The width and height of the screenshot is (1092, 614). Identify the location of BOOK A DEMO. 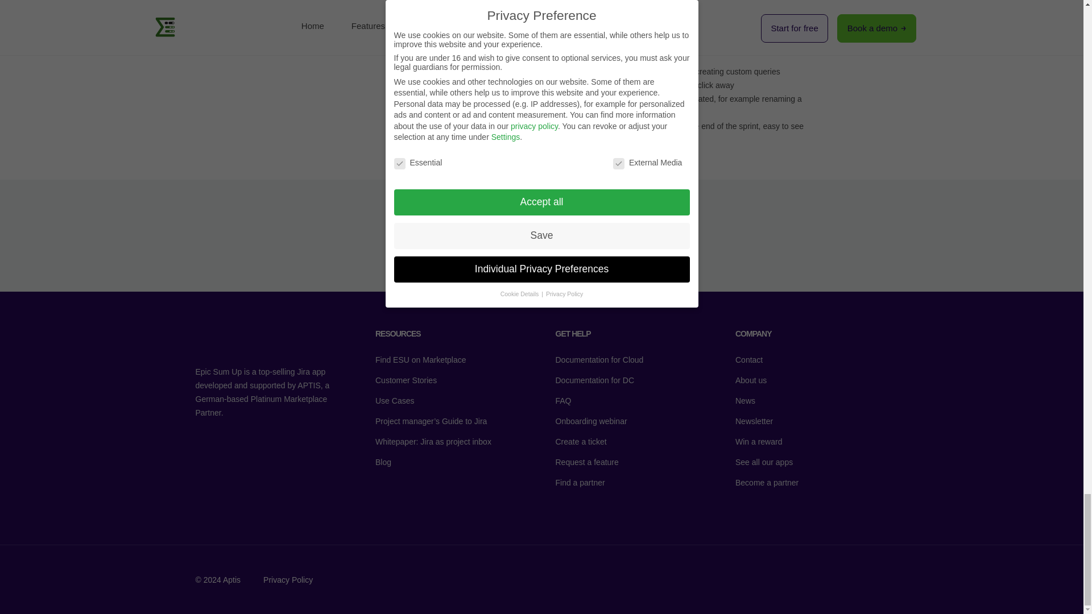
(541, 235).